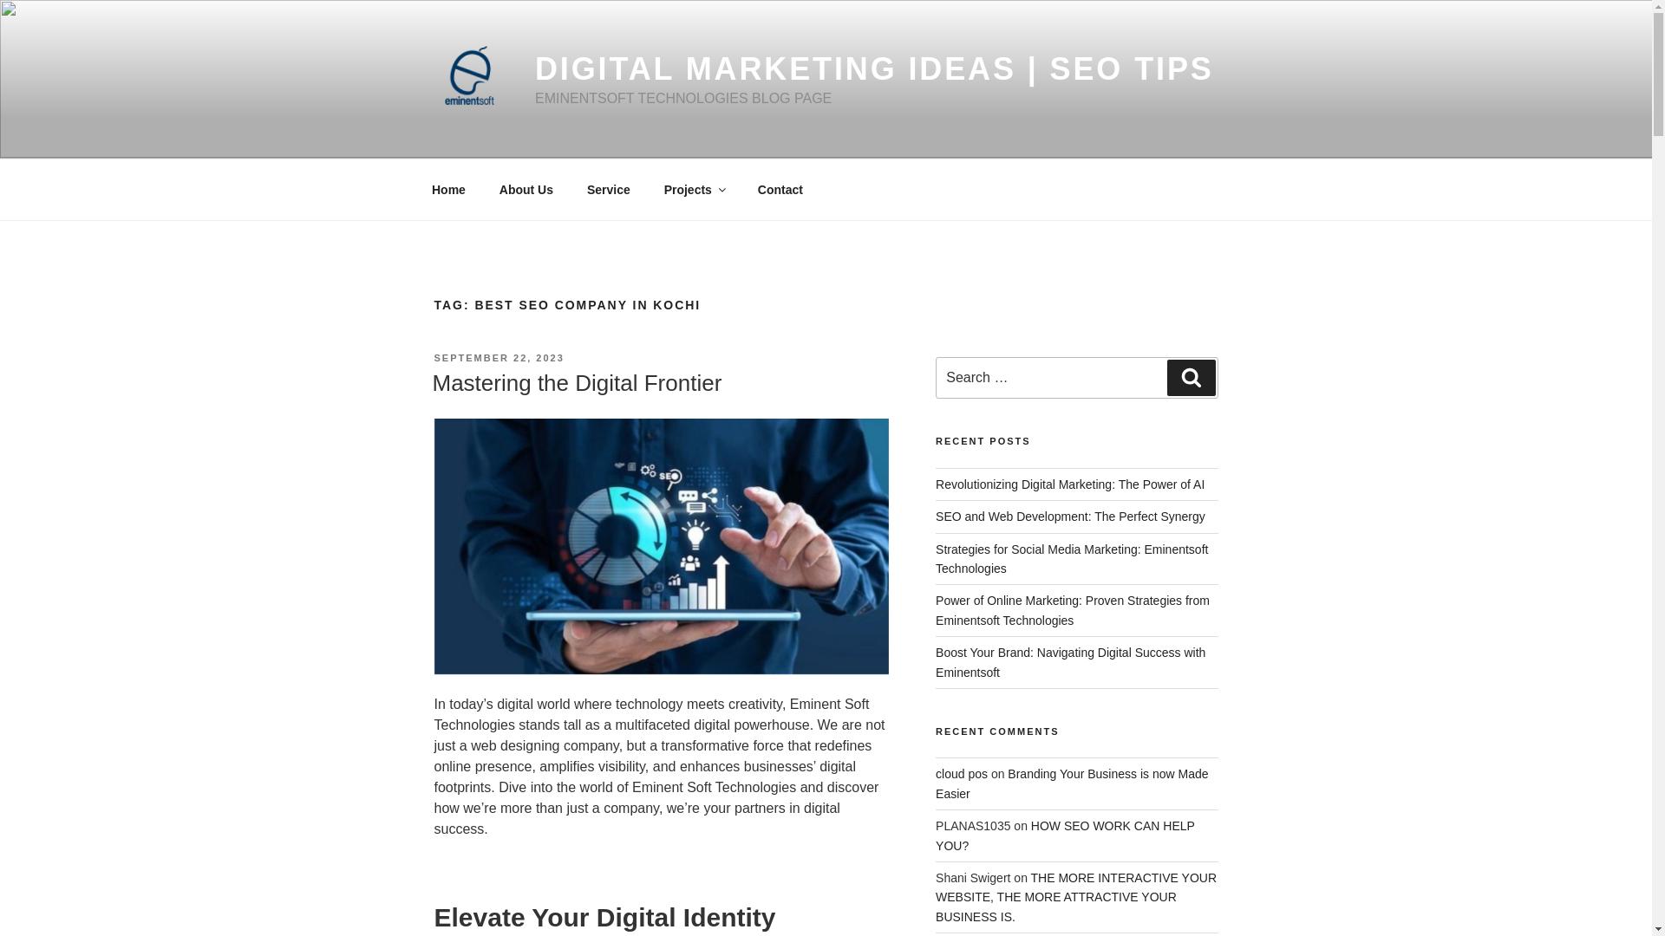  Describe the element at coordinates (780, 189) in the screenshot. I see `Contact` at that location.